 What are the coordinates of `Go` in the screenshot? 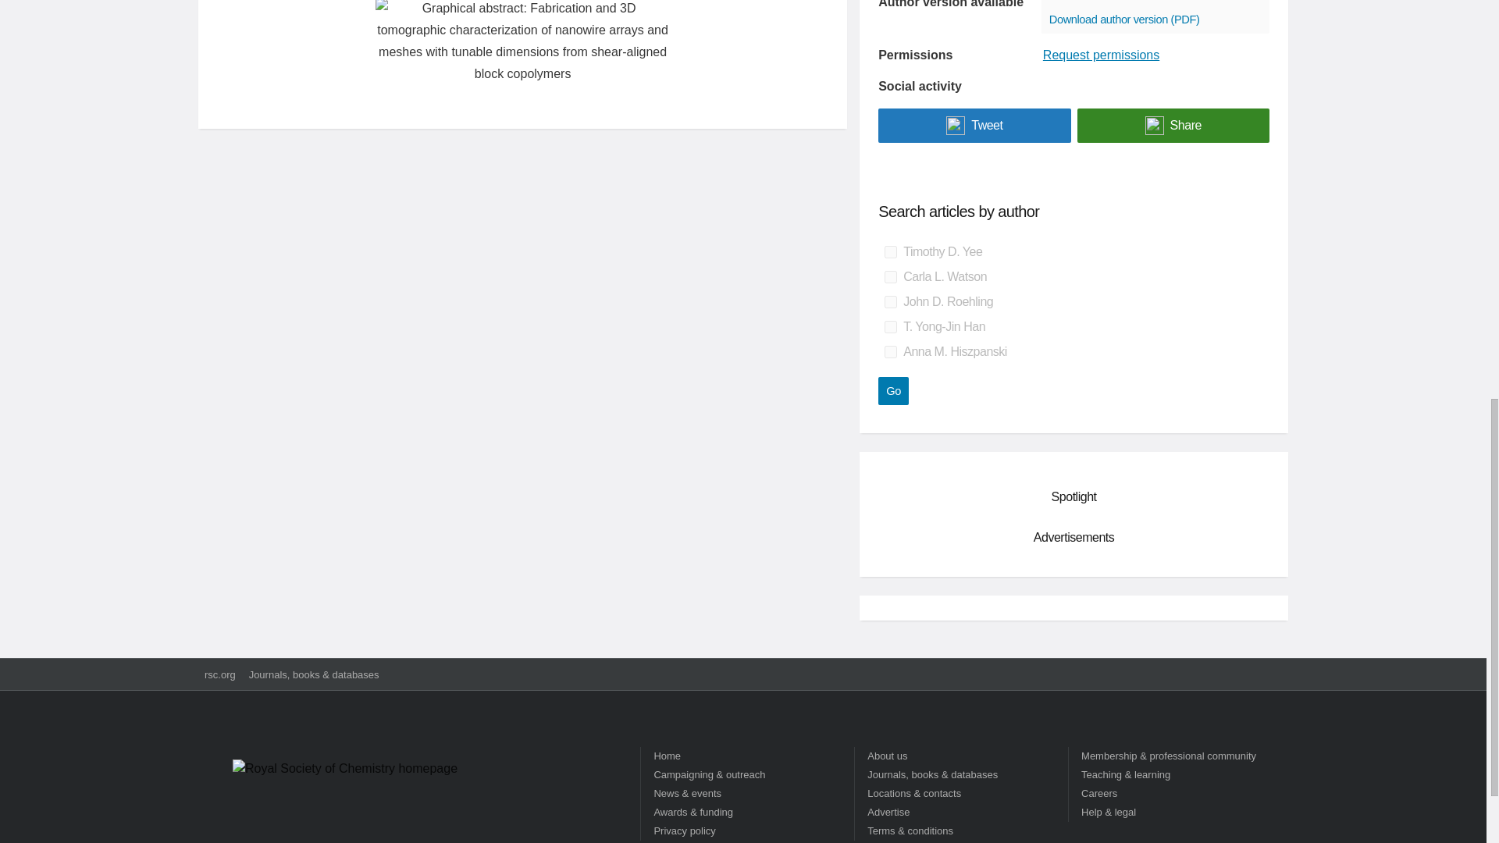 It's located at (893, 390).